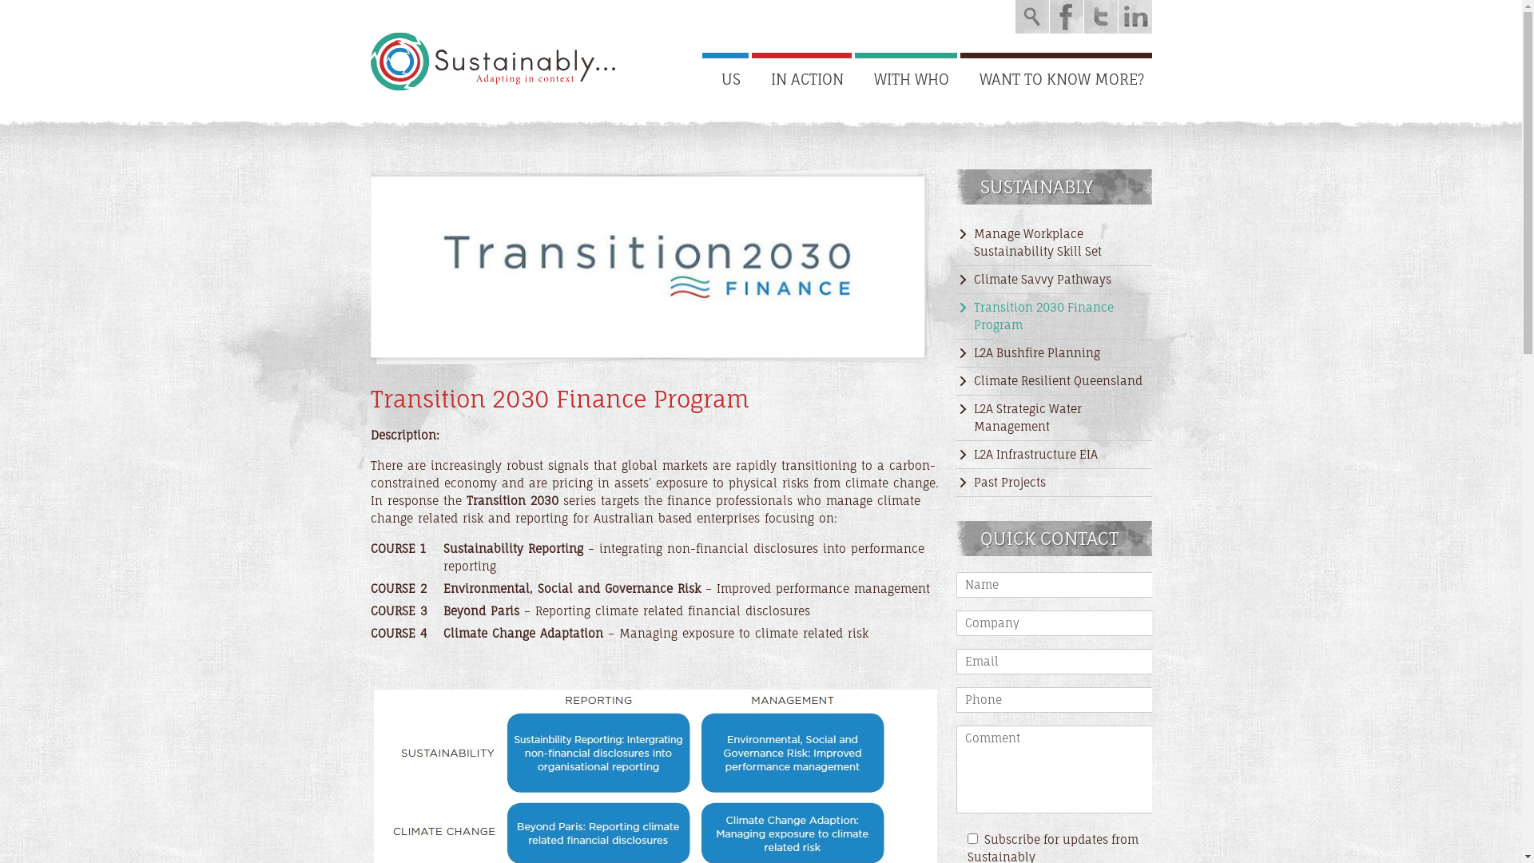 This screenshot has width=1534, height=863. Describe the element at coordinates (1055, 280) in the screenshot. I see `Climate Savvy Pathways` at that location.